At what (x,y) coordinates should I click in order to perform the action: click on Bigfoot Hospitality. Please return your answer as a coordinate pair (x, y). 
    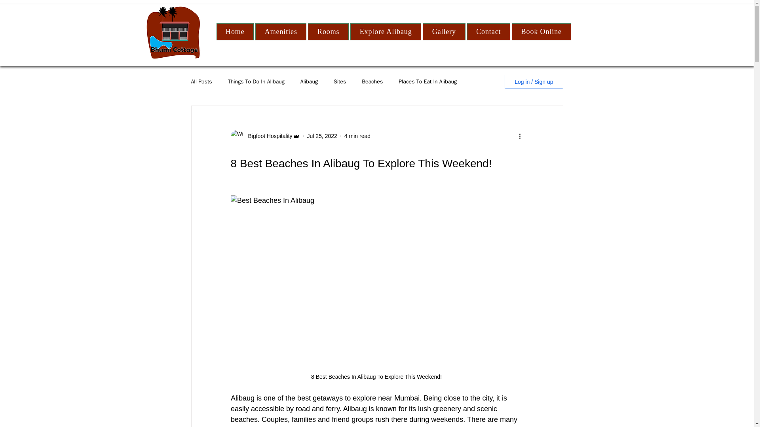
    Looking at the image, I should click on (268, 136).